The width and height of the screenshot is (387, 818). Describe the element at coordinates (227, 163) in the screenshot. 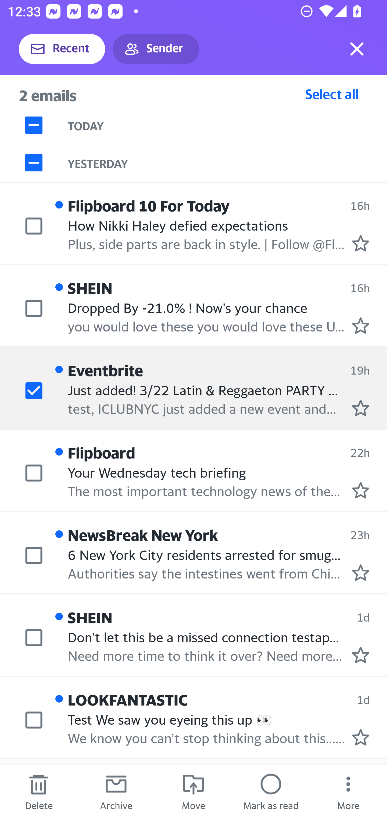

I see `YESTERDAY` at that location.